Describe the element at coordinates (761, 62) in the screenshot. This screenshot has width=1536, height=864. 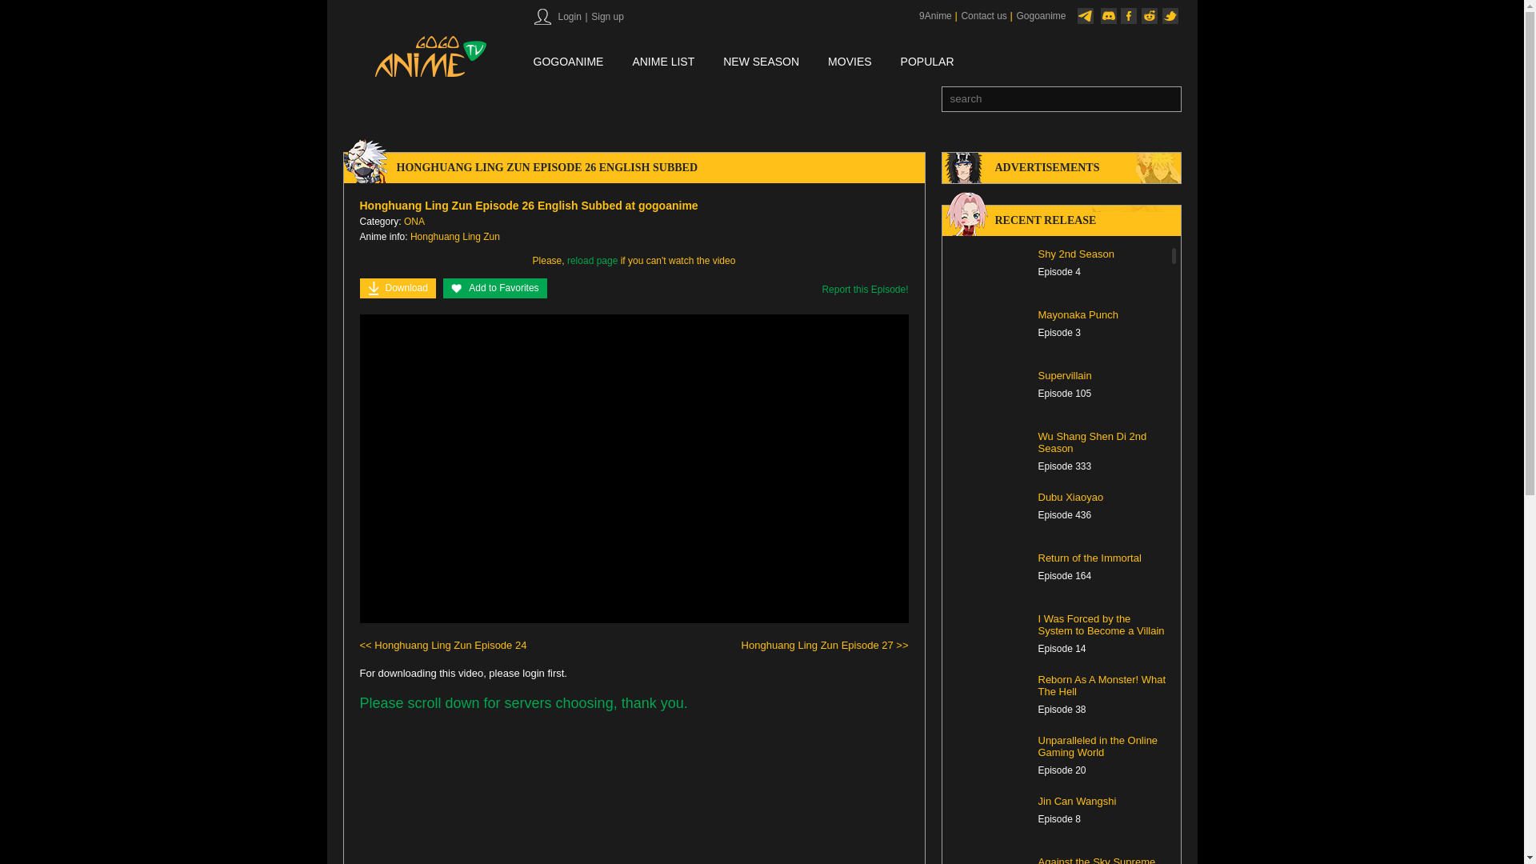
I see `New season` at that location.